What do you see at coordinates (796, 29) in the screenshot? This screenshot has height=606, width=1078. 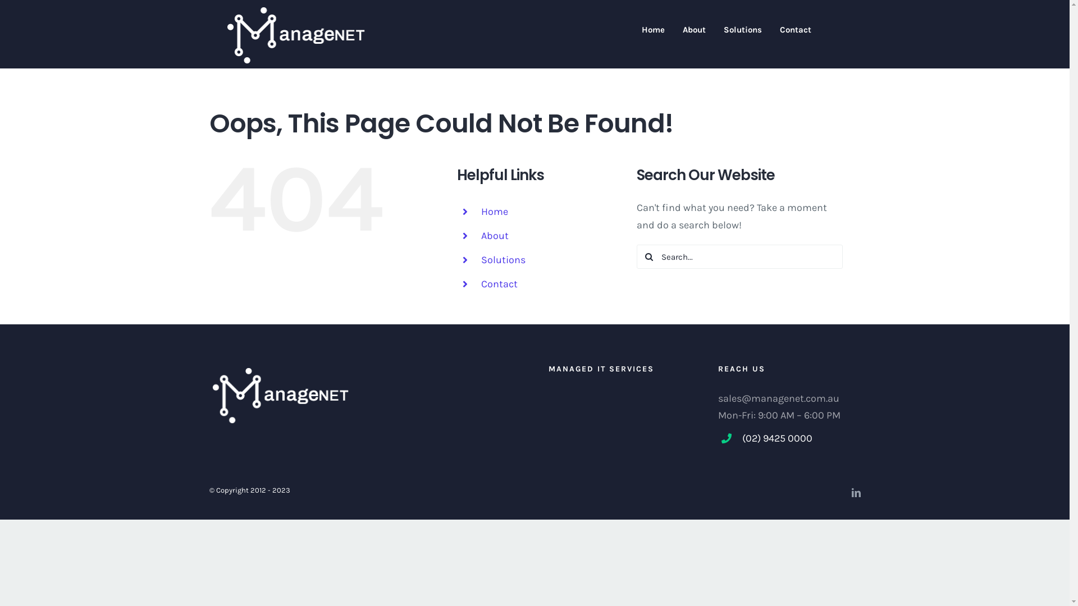 I see `Contact` at bounding box center [796, 29].